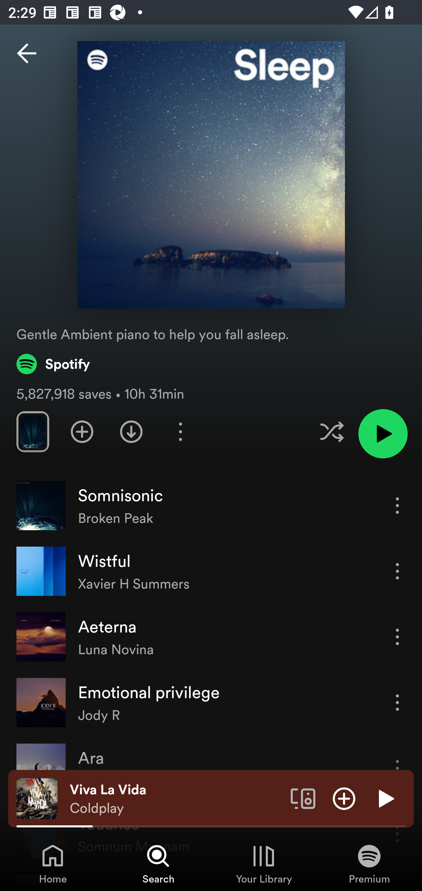 The height and width of the screenshot is (891, 422). Describe the element at coordinates (303, 798) in the screenshot. I see `Connect to a device. Opens the devices menu` at that location.